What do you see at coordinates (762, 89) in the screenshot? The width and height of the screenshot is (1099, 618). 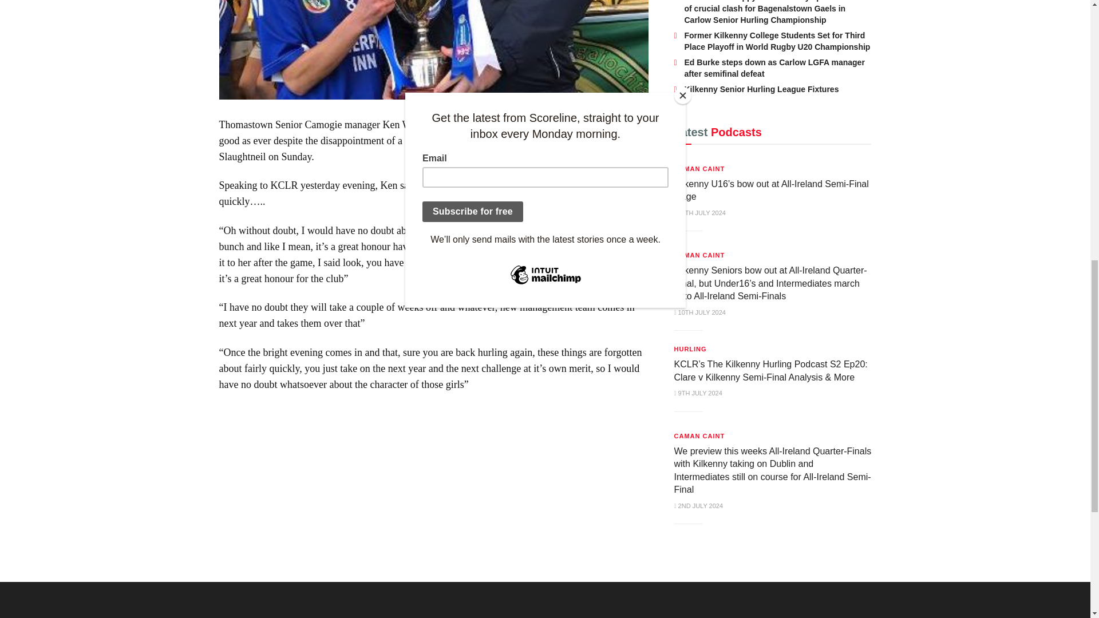 I see `Kilkenny Senior Hurling League Fixtures` at bounding box center [762, 89].